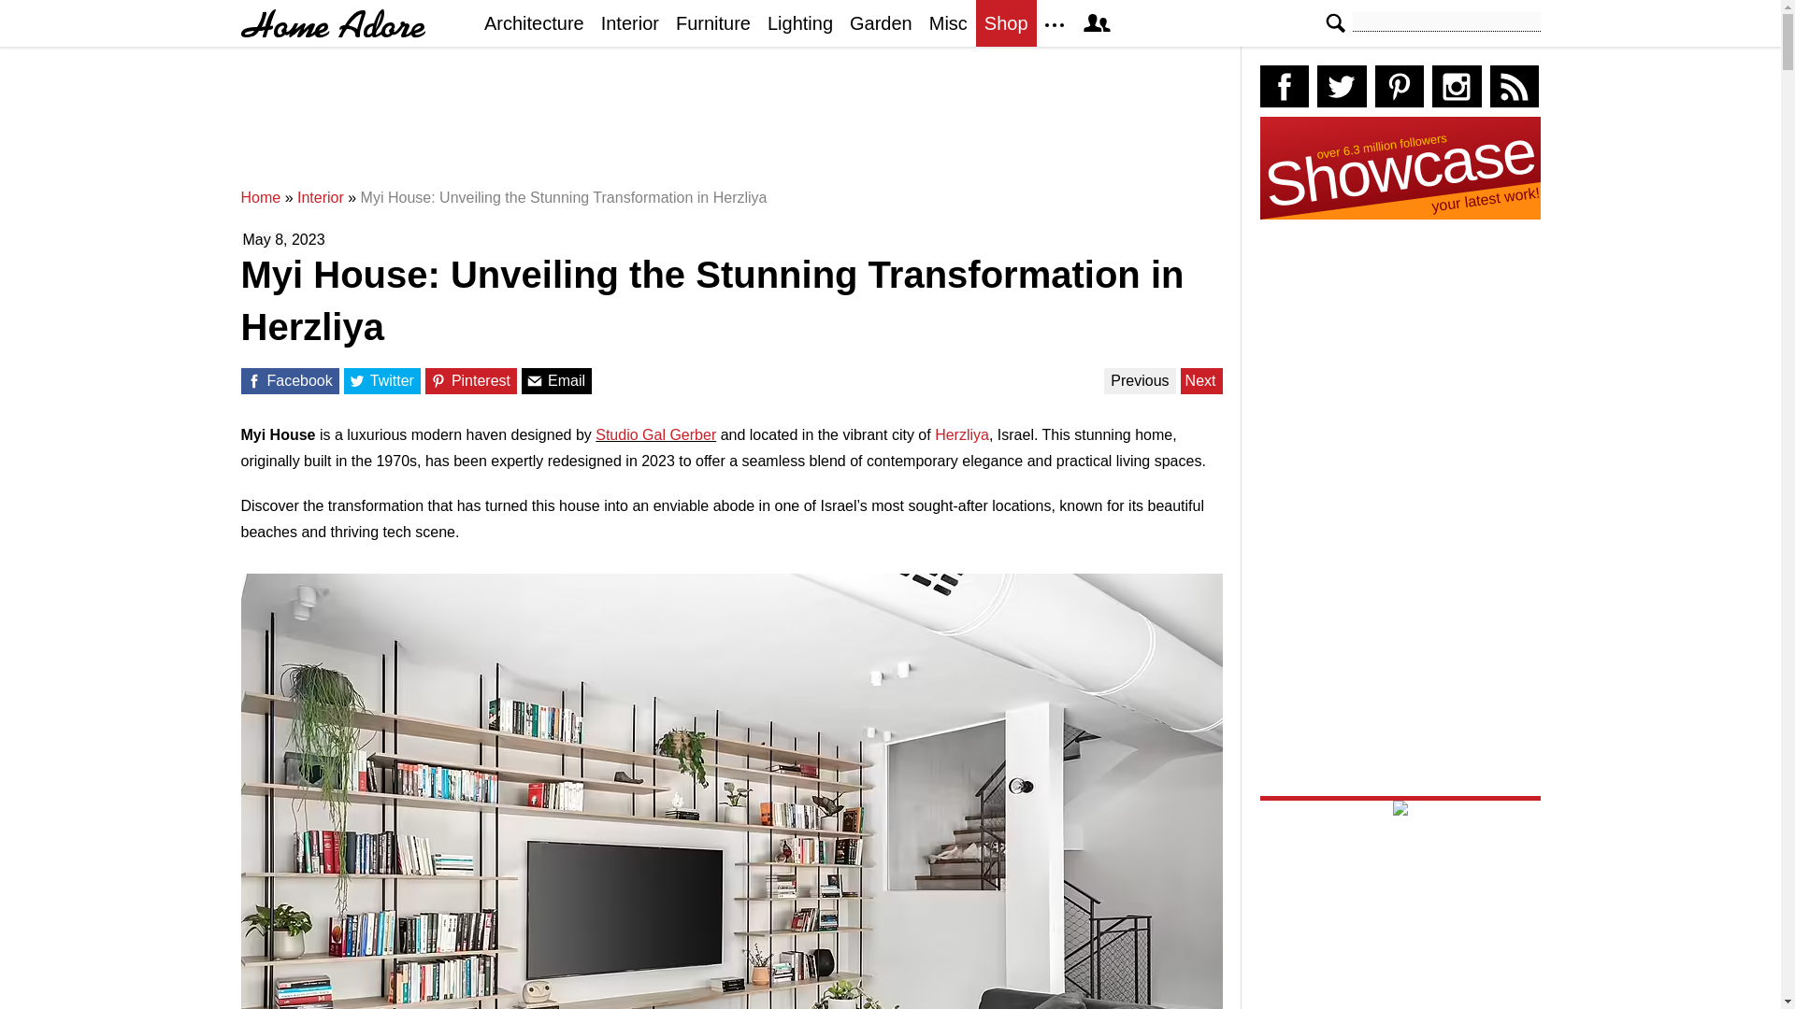 The image size is (1795, 1009). What do you see at coordinates (564, 198) in the screenshot?
I see `Myi House: Unveiling the Stunning Transformation in Herzliya` at bounding box center [564, 198].